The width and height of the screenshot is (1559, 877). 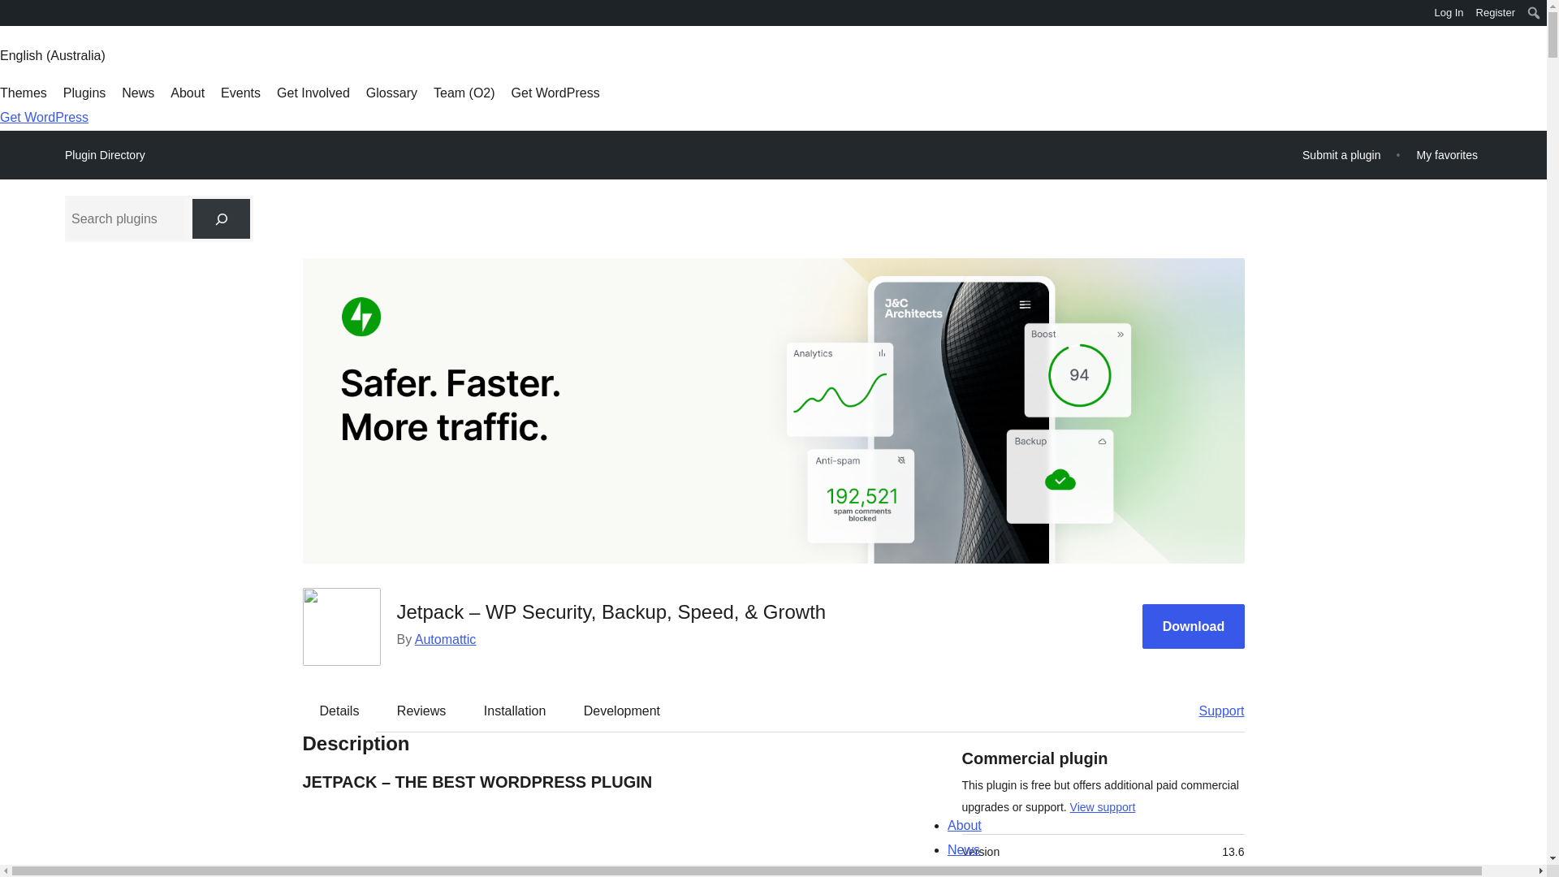 I want to click on Get Involved, so click(x=313, y=93).